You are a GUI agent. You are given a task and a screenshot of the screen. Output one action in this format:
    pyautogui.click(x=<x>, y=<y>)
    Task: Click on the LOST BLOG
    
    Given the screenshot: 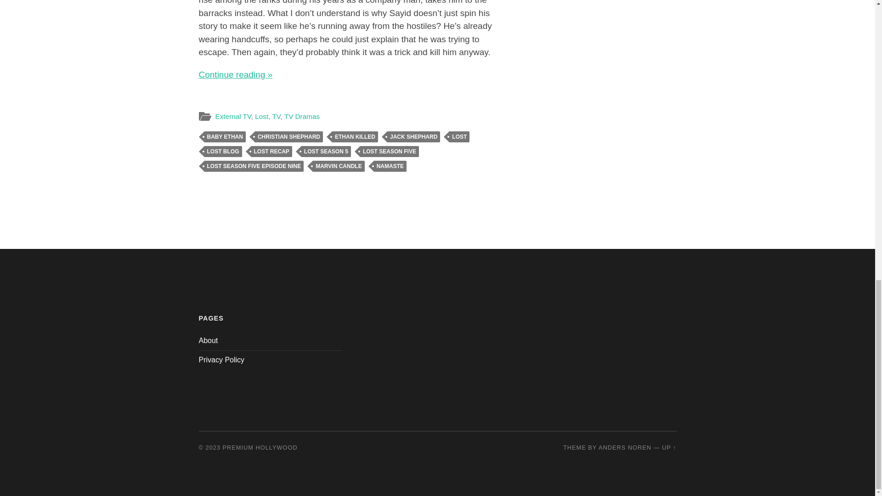 What is the action you would take?
    pyautogui.click(x=222, y=152)
    